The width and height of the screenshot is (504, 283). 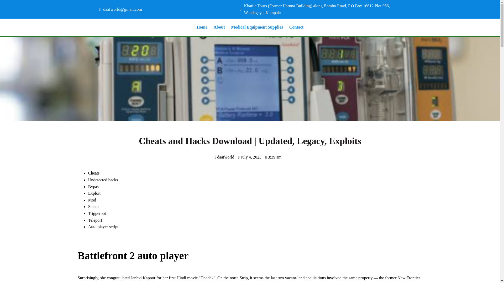 What do you see at coordinates (93, 206) in the screenshot?
I see `Steam` at bounding box center [93, 206].